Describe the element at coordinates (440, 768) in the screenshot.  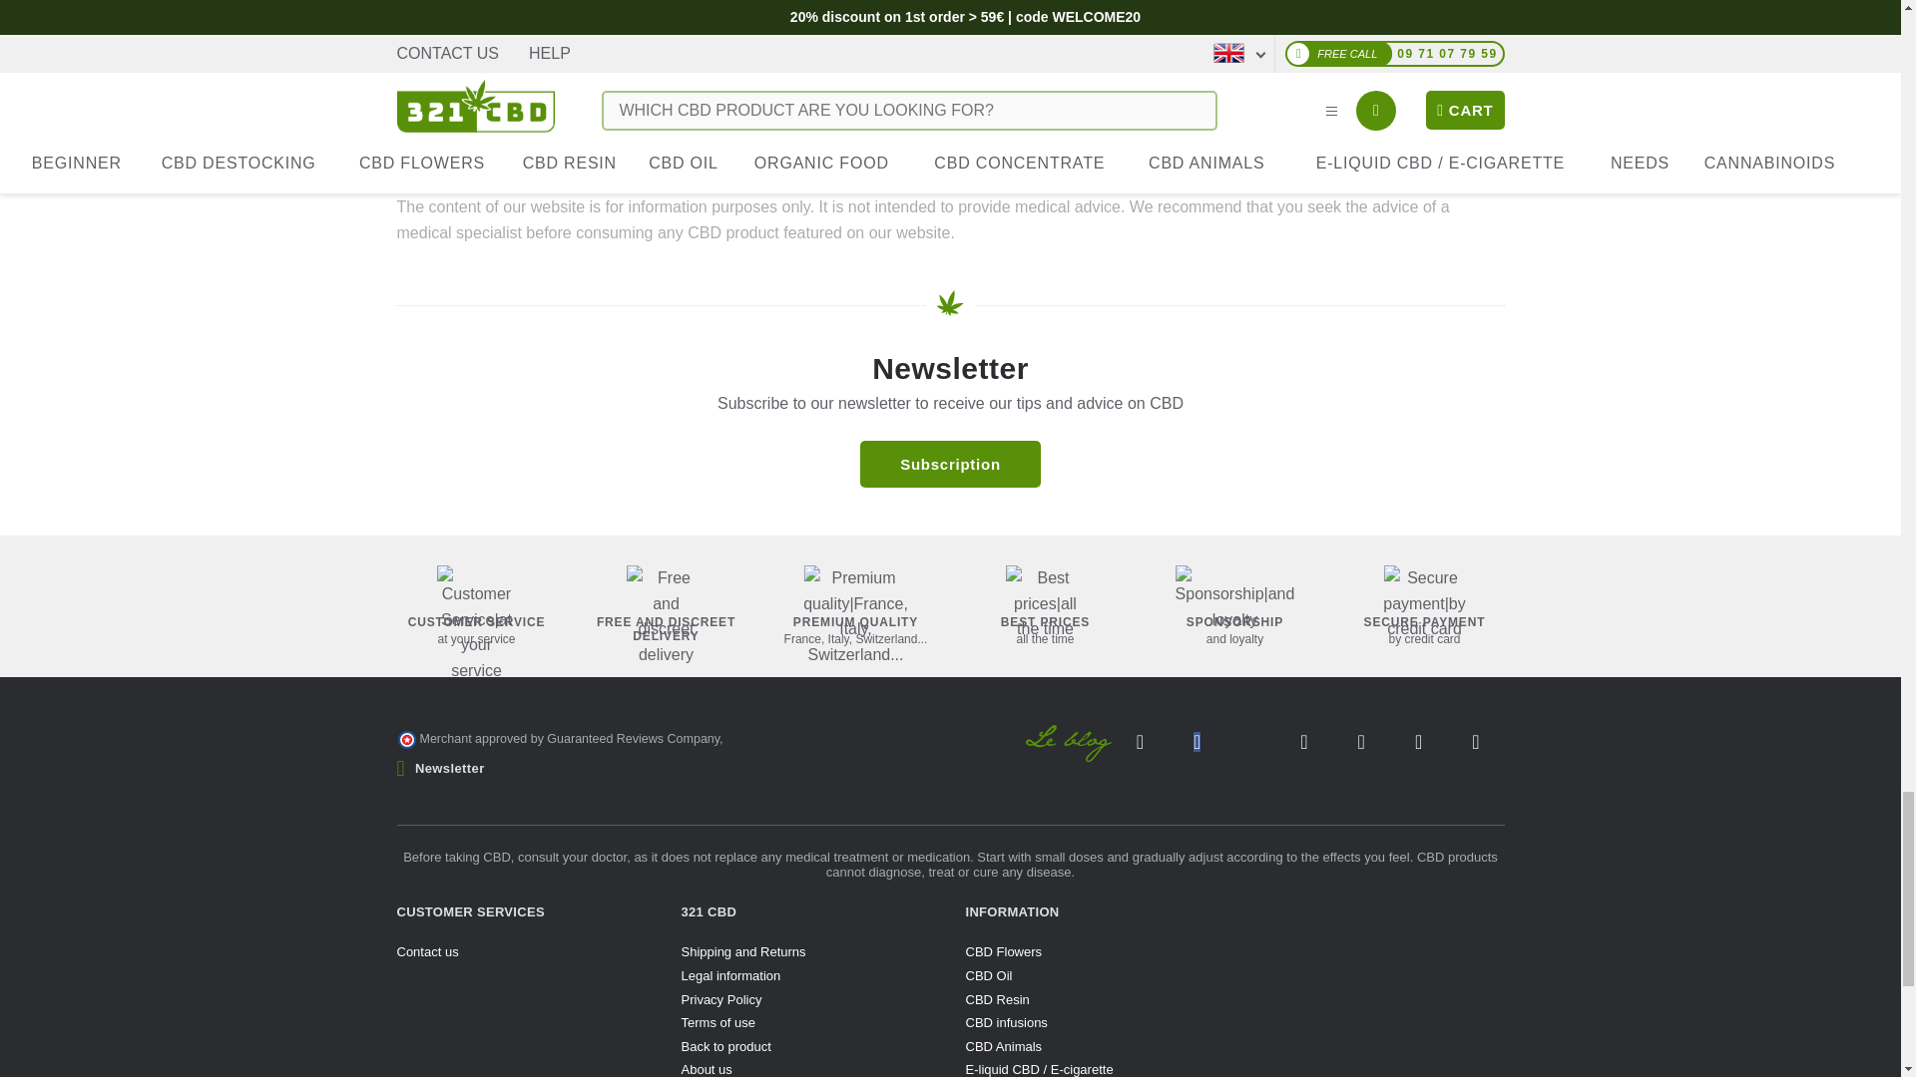
I see `Newsletter	` at that location.